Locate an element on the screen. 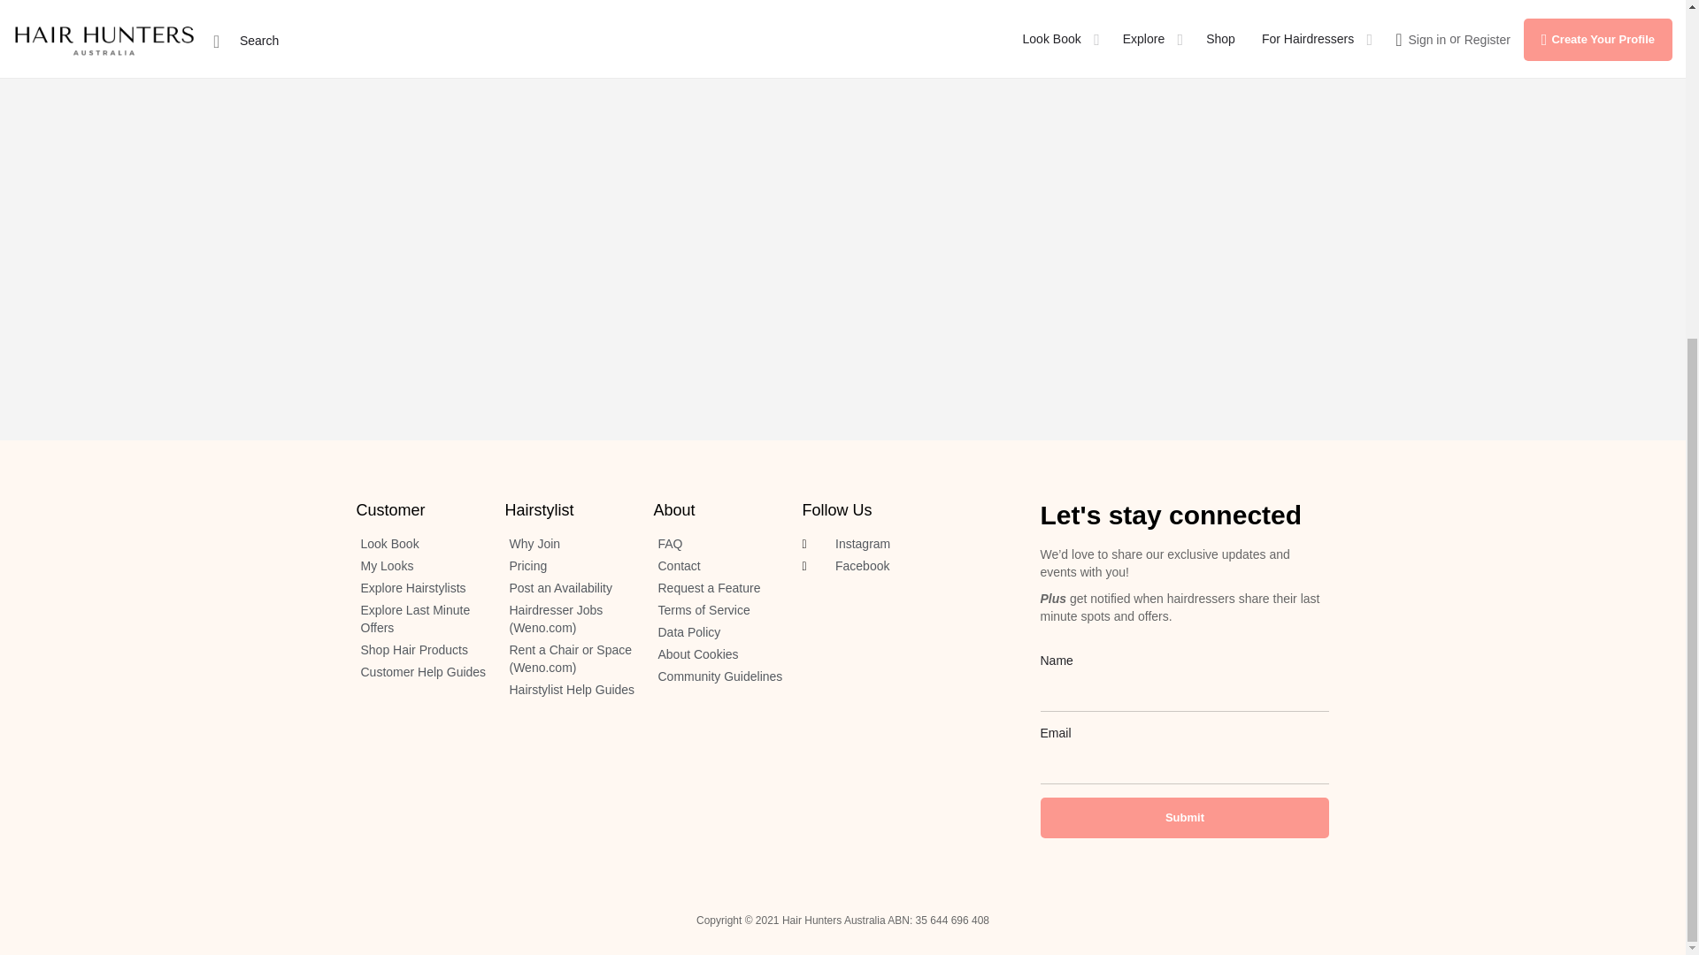 The width and height of the screenshot is (1699, 955). FAQ is located at coordinates (718, 545).